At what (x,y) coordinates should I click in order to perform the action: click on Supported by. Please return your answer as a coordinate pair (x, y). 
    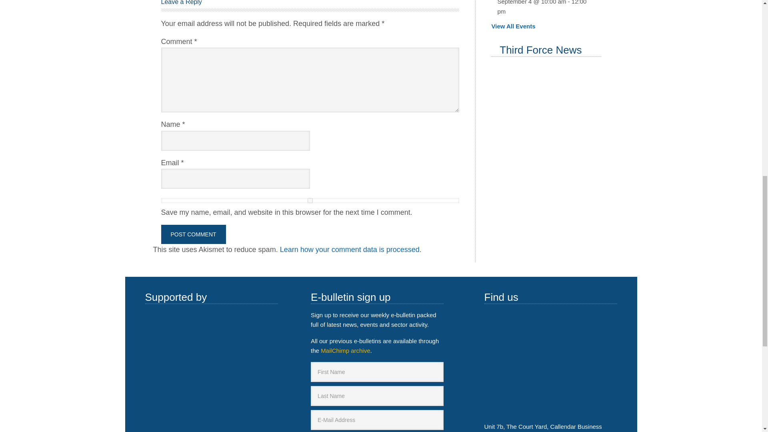
    Looking at the image, I should click on (211, 390).